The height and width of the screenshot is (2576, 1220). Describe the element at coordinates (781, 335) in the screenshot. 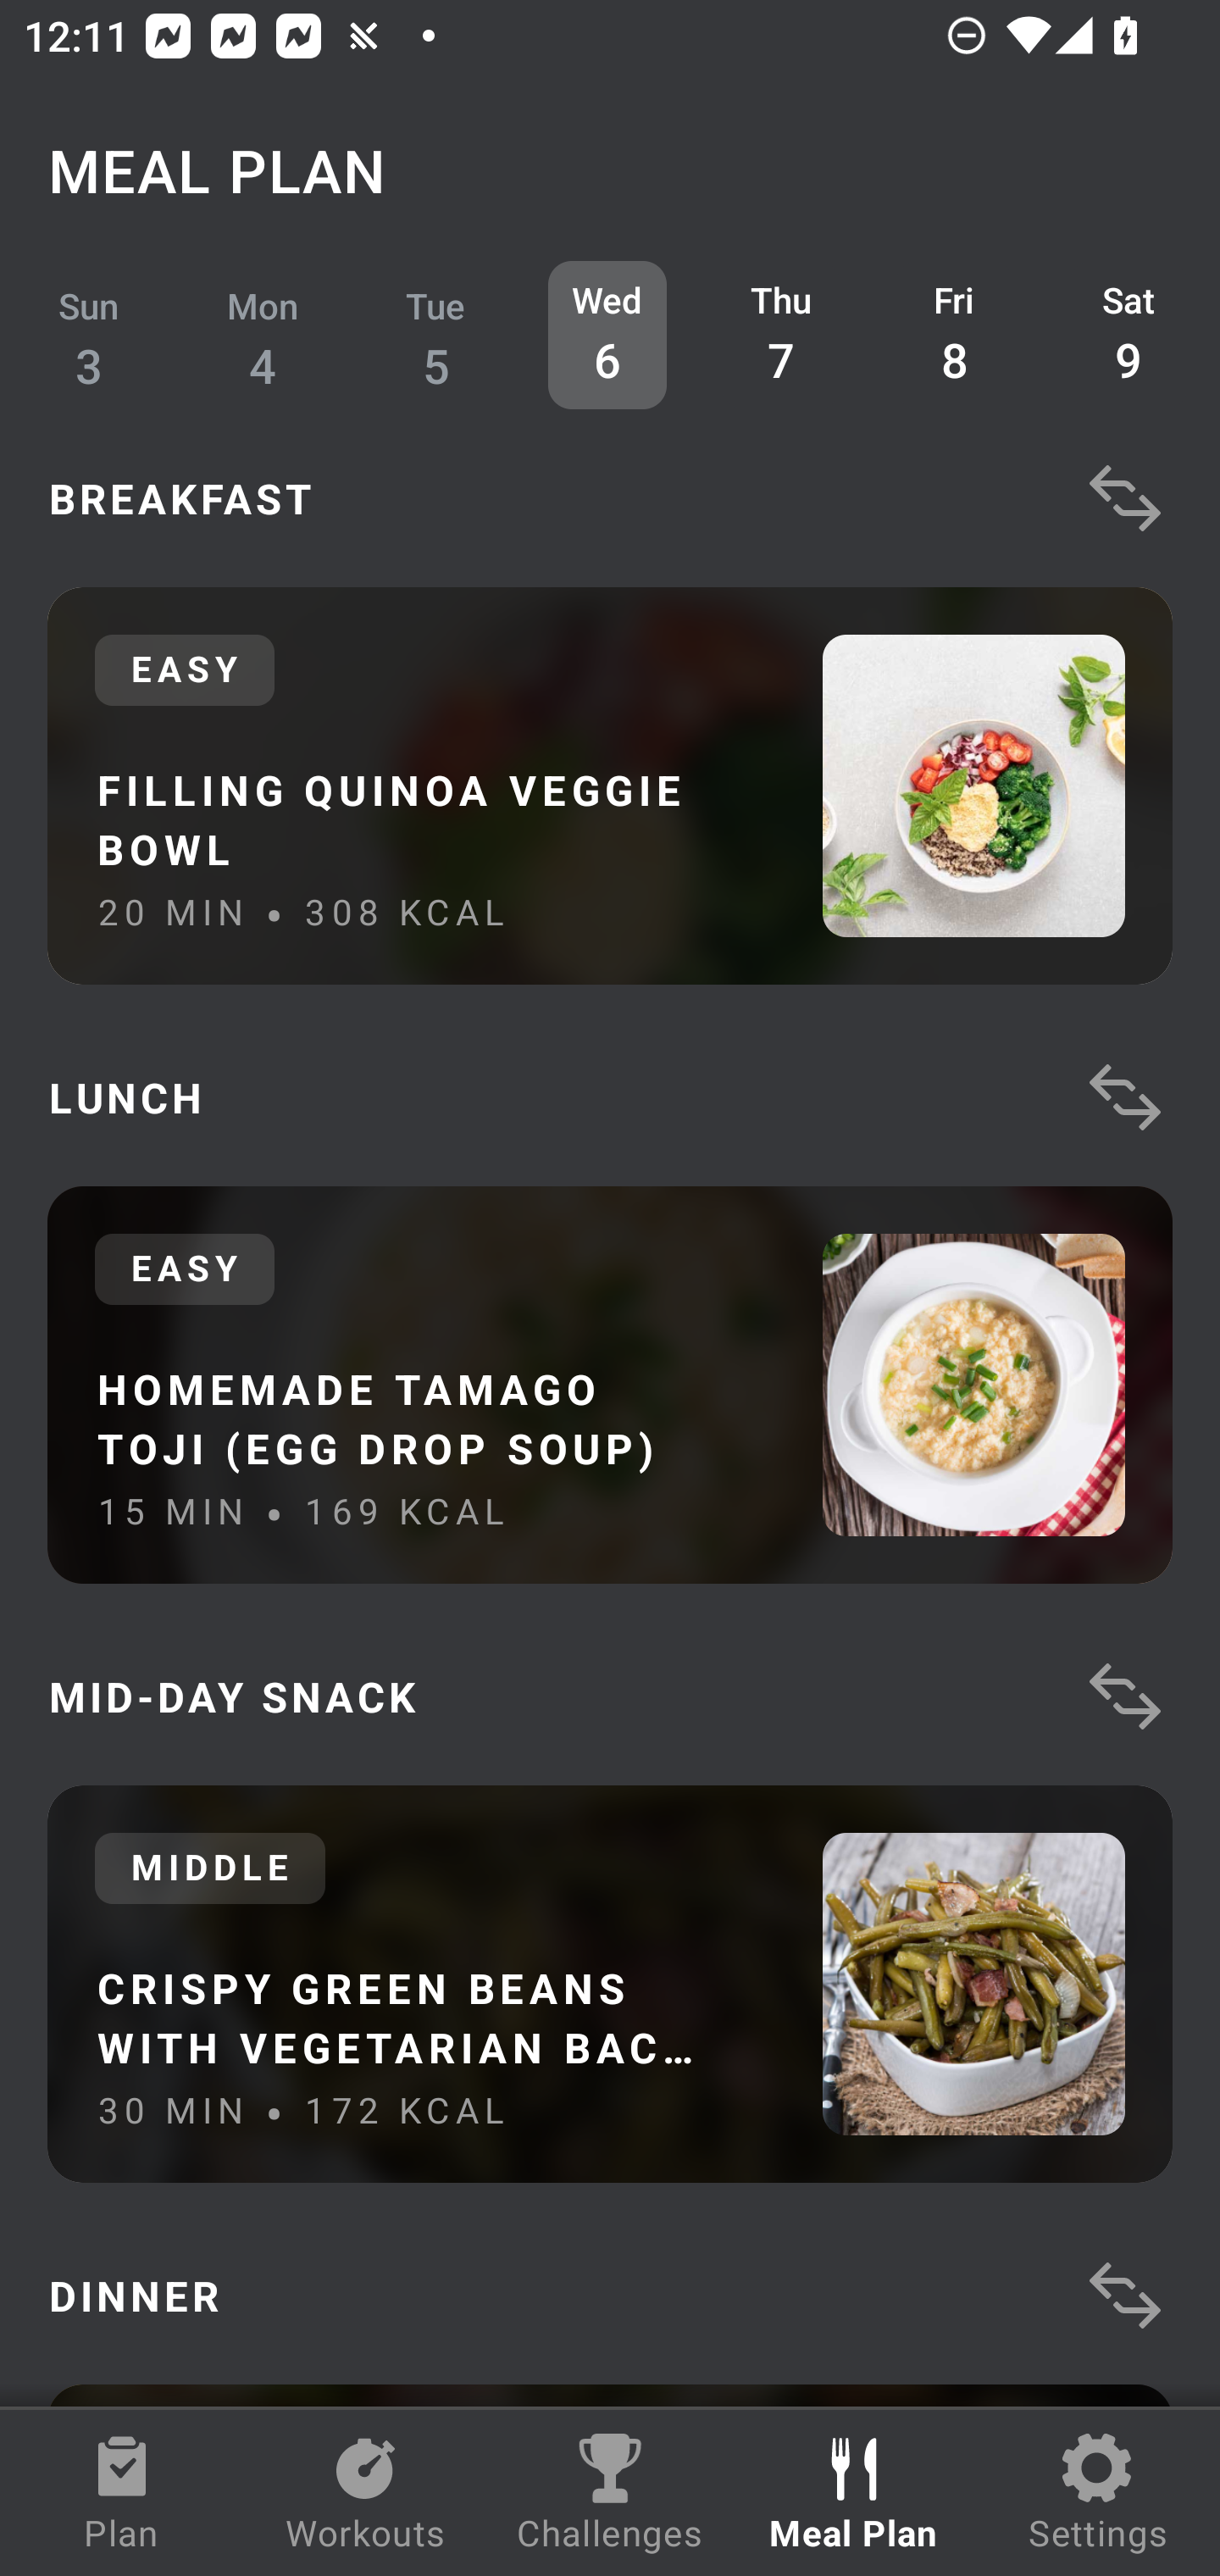

I see `Thu 7` at that location.